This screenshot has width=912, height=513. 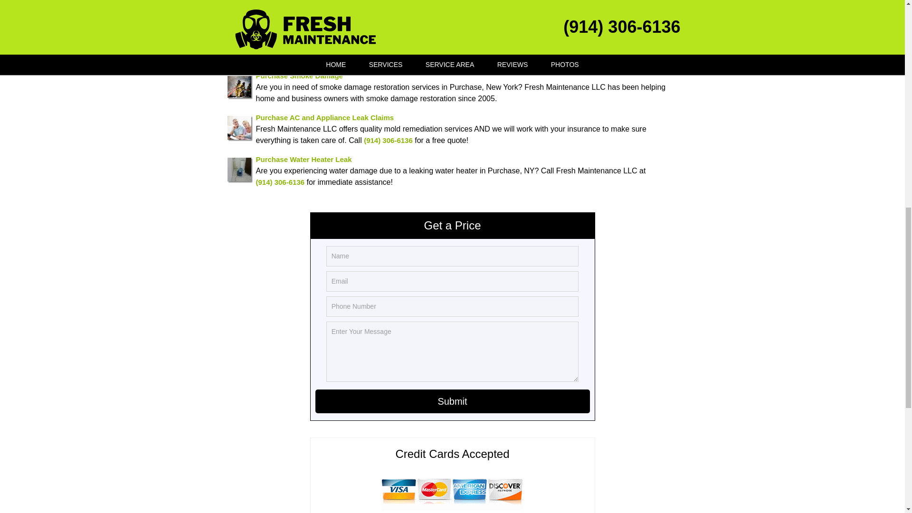 I want to click on Purchase AC and Appliance Leak Claims, so click(x=324, y=117).